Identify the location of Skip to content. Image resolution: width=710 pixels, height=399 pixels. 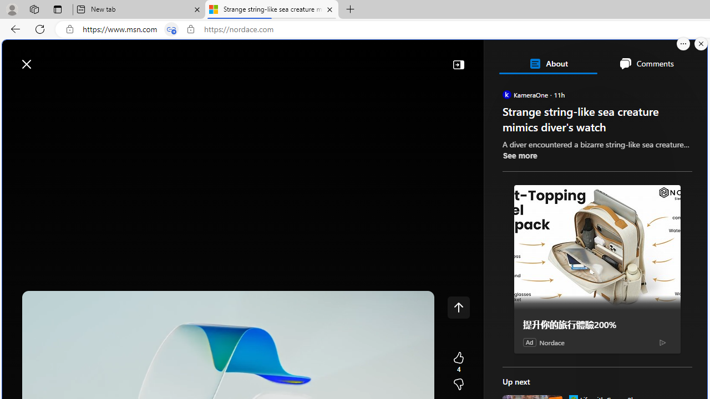
(48, 59).